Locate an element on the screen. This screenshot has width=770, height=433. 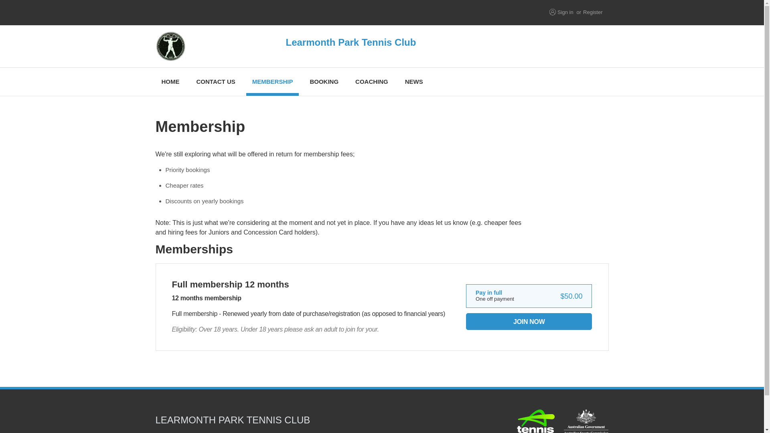
NEWS is located at coordinates (414, 81).